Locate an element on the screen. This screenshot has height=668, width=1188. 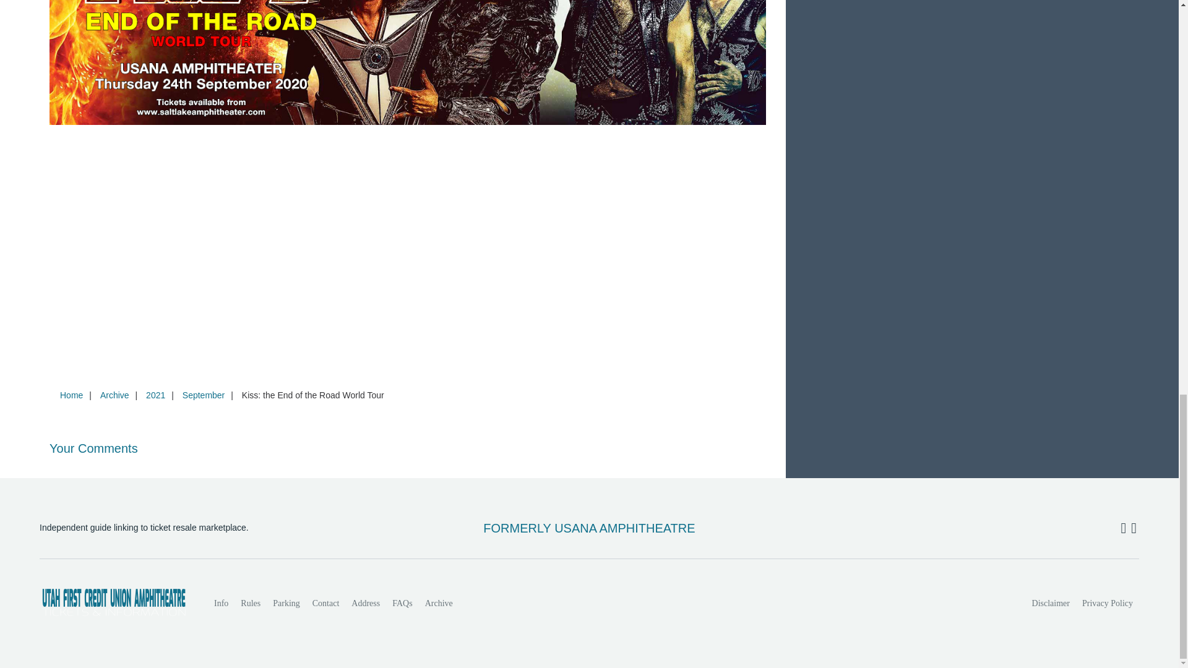
Rules is located at coordinates (250, 603).